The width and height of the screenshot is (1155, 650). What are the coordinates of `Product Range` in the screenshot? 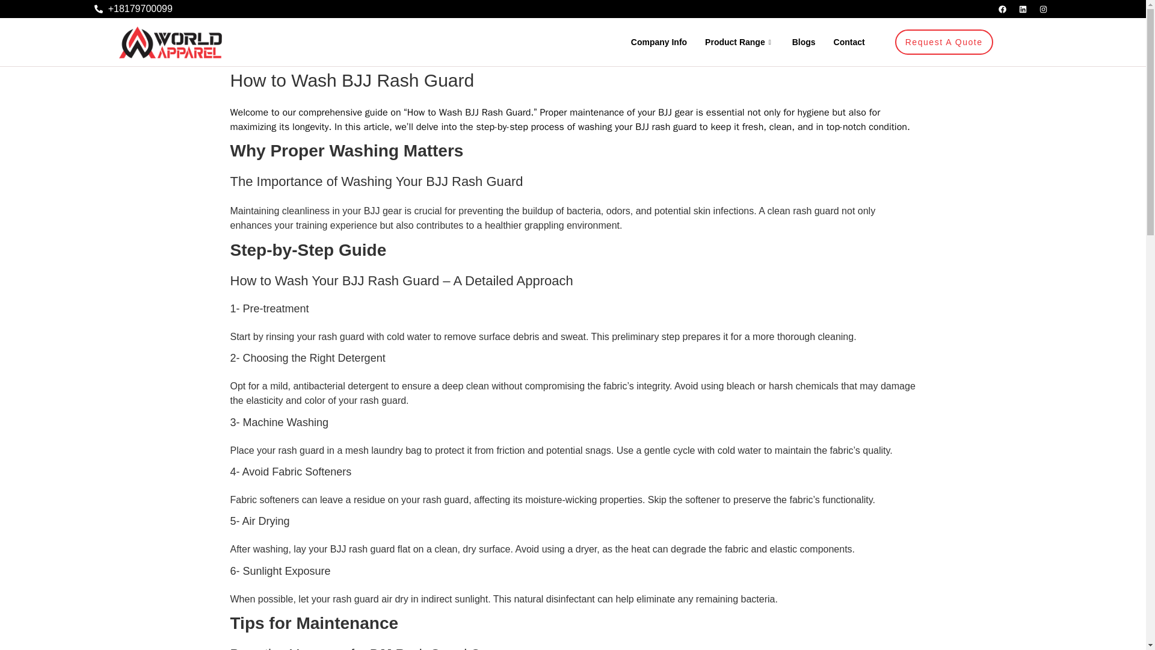 It's located at (739, 42).